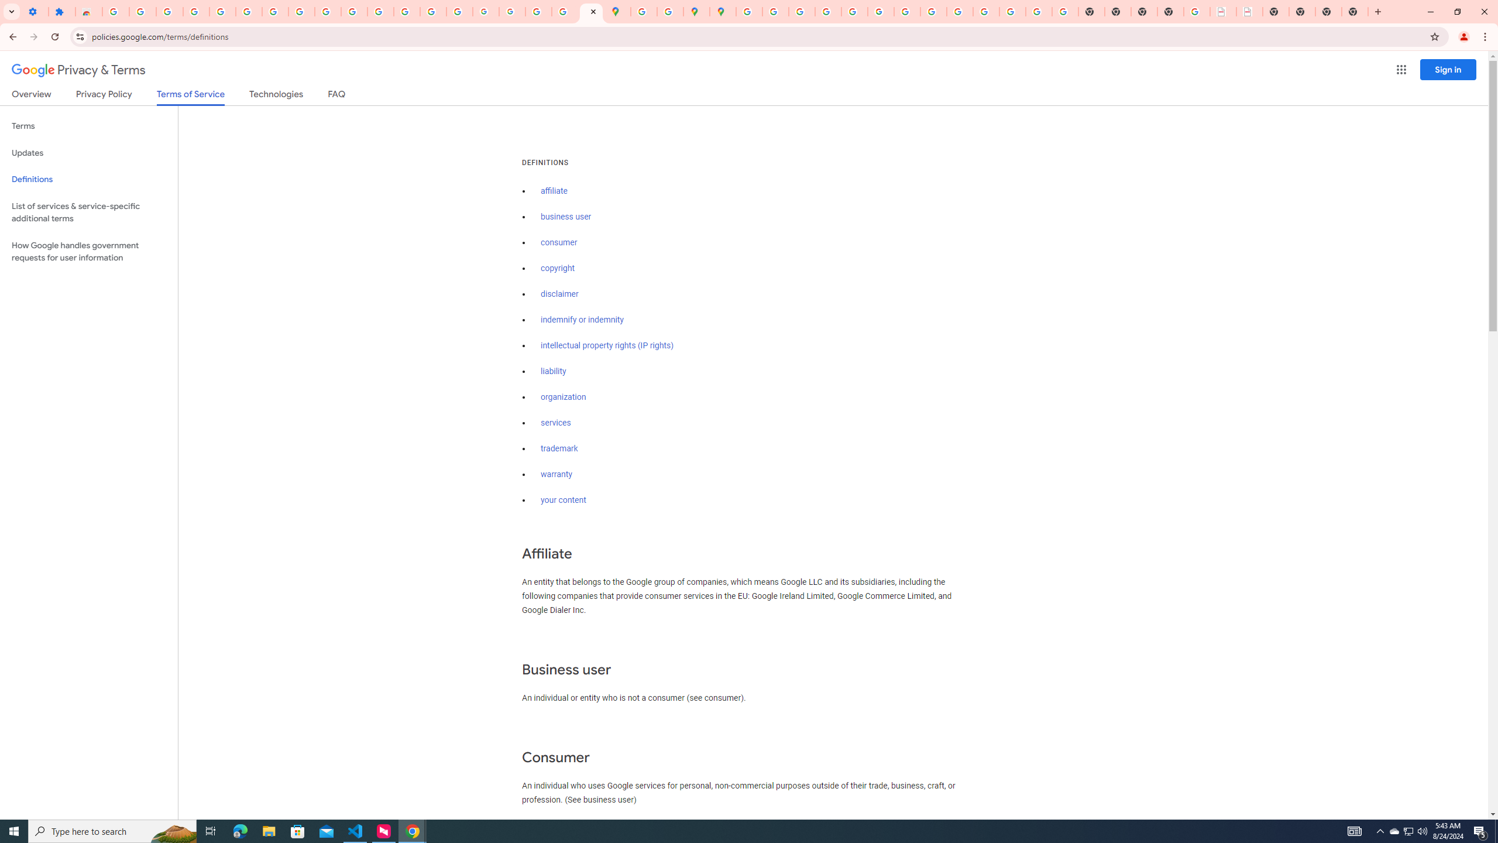  I want to click on New Tab, so click(1355, 12).